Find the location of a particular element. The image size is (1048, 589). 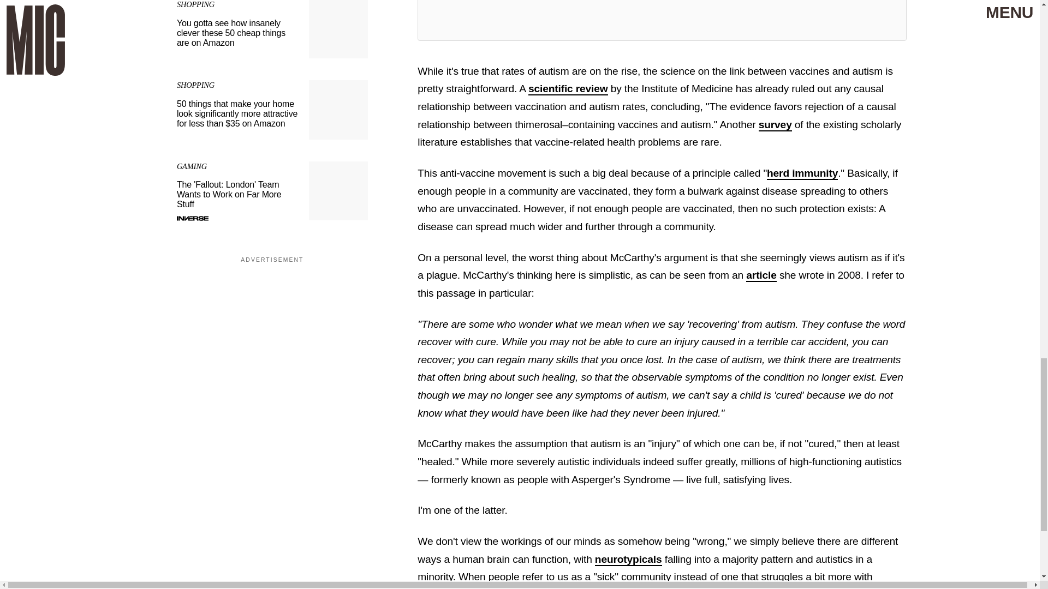

article is located at coordinates (761, 275).